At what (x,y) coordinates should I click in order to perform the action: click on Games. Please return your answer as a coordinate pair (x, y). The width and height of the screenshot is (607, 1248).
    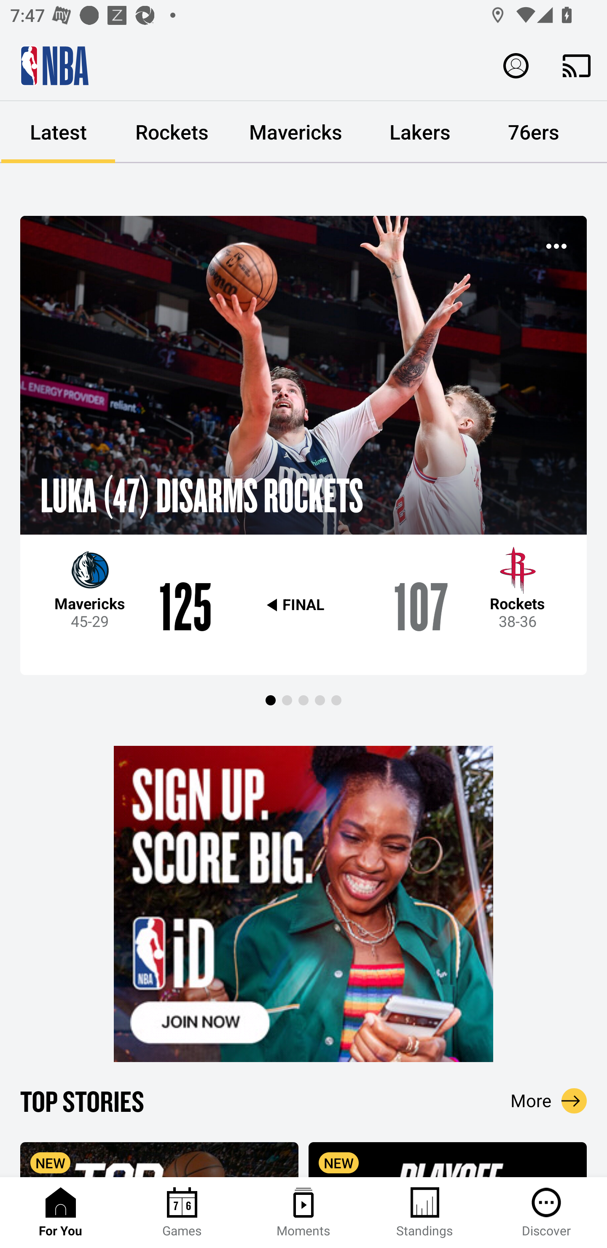
    Looking at the image, I should click on (182, 1213).